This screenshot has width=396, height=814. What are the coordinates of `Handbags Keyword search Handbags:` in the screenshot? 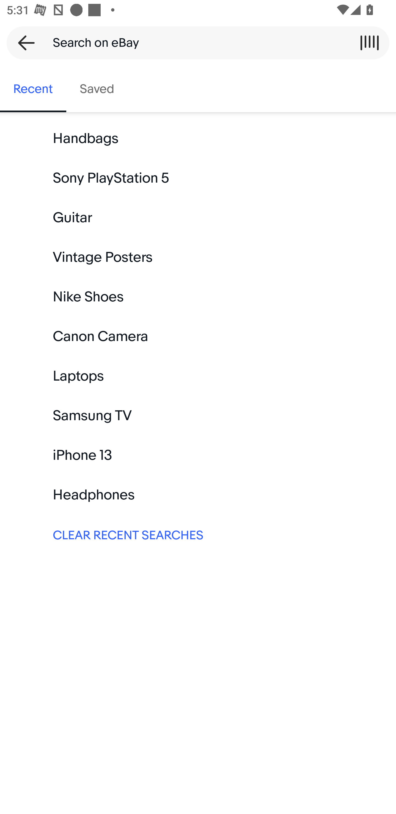 It's located at (198, 139).